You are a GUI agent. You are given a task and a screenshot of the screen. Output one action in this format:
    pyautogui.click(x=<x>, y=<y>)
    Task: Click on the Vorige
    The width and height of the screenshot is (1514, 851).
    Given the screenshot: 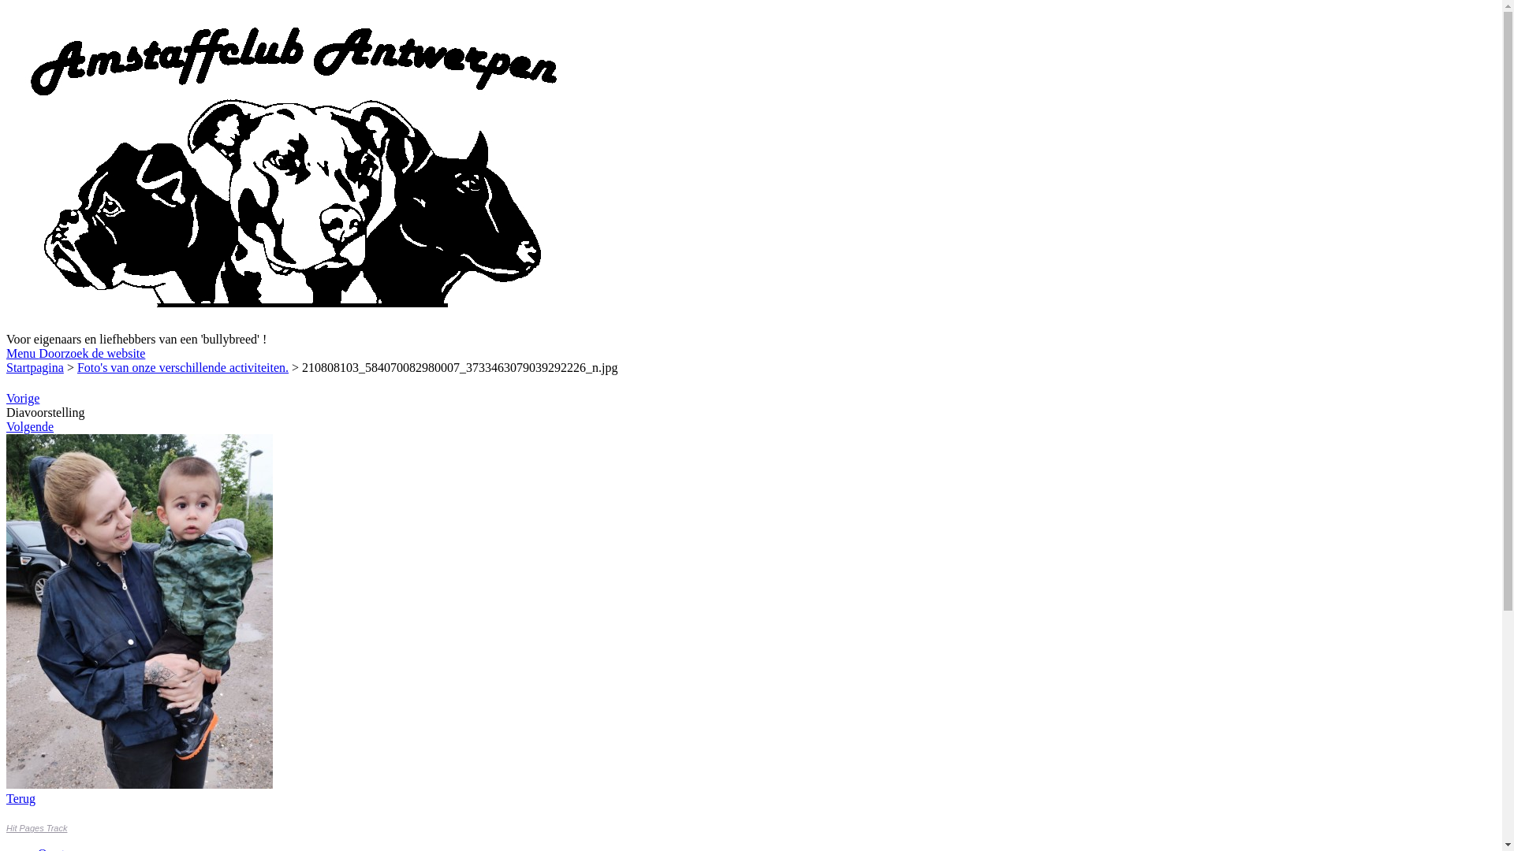 What is the action you would take?
    pyautogui.click(x=23, y=399)
    